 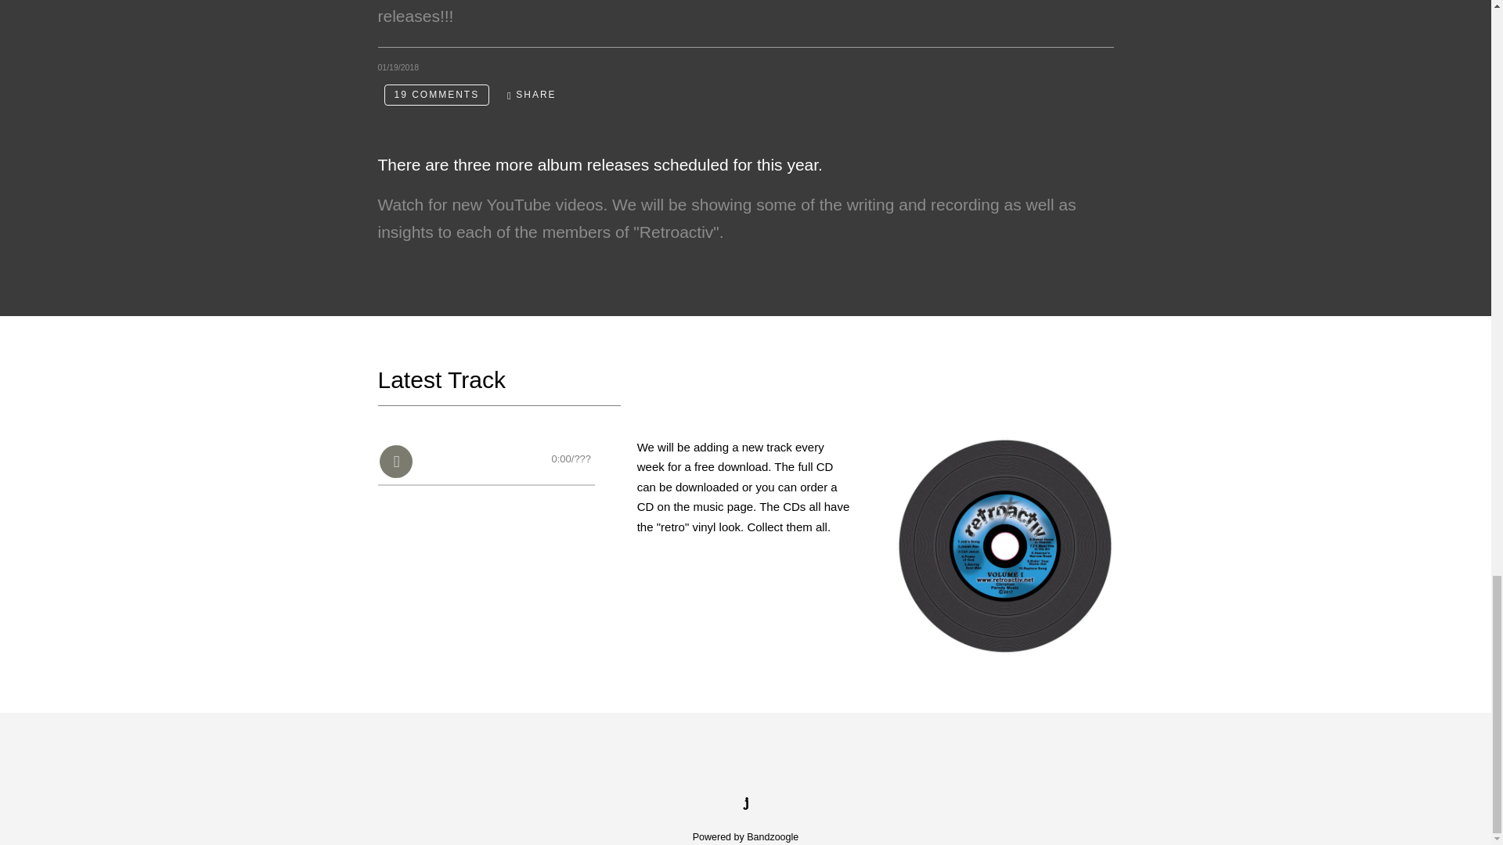 What do you see at coordinates (532, 95) in the screenshot?
I see `Share  Christian parody song ideas` at bounding box center [532, 95].